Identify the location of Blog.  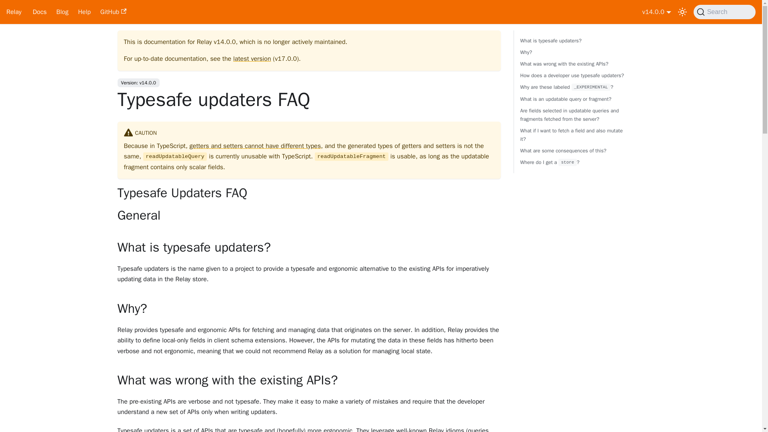
(62, 12).